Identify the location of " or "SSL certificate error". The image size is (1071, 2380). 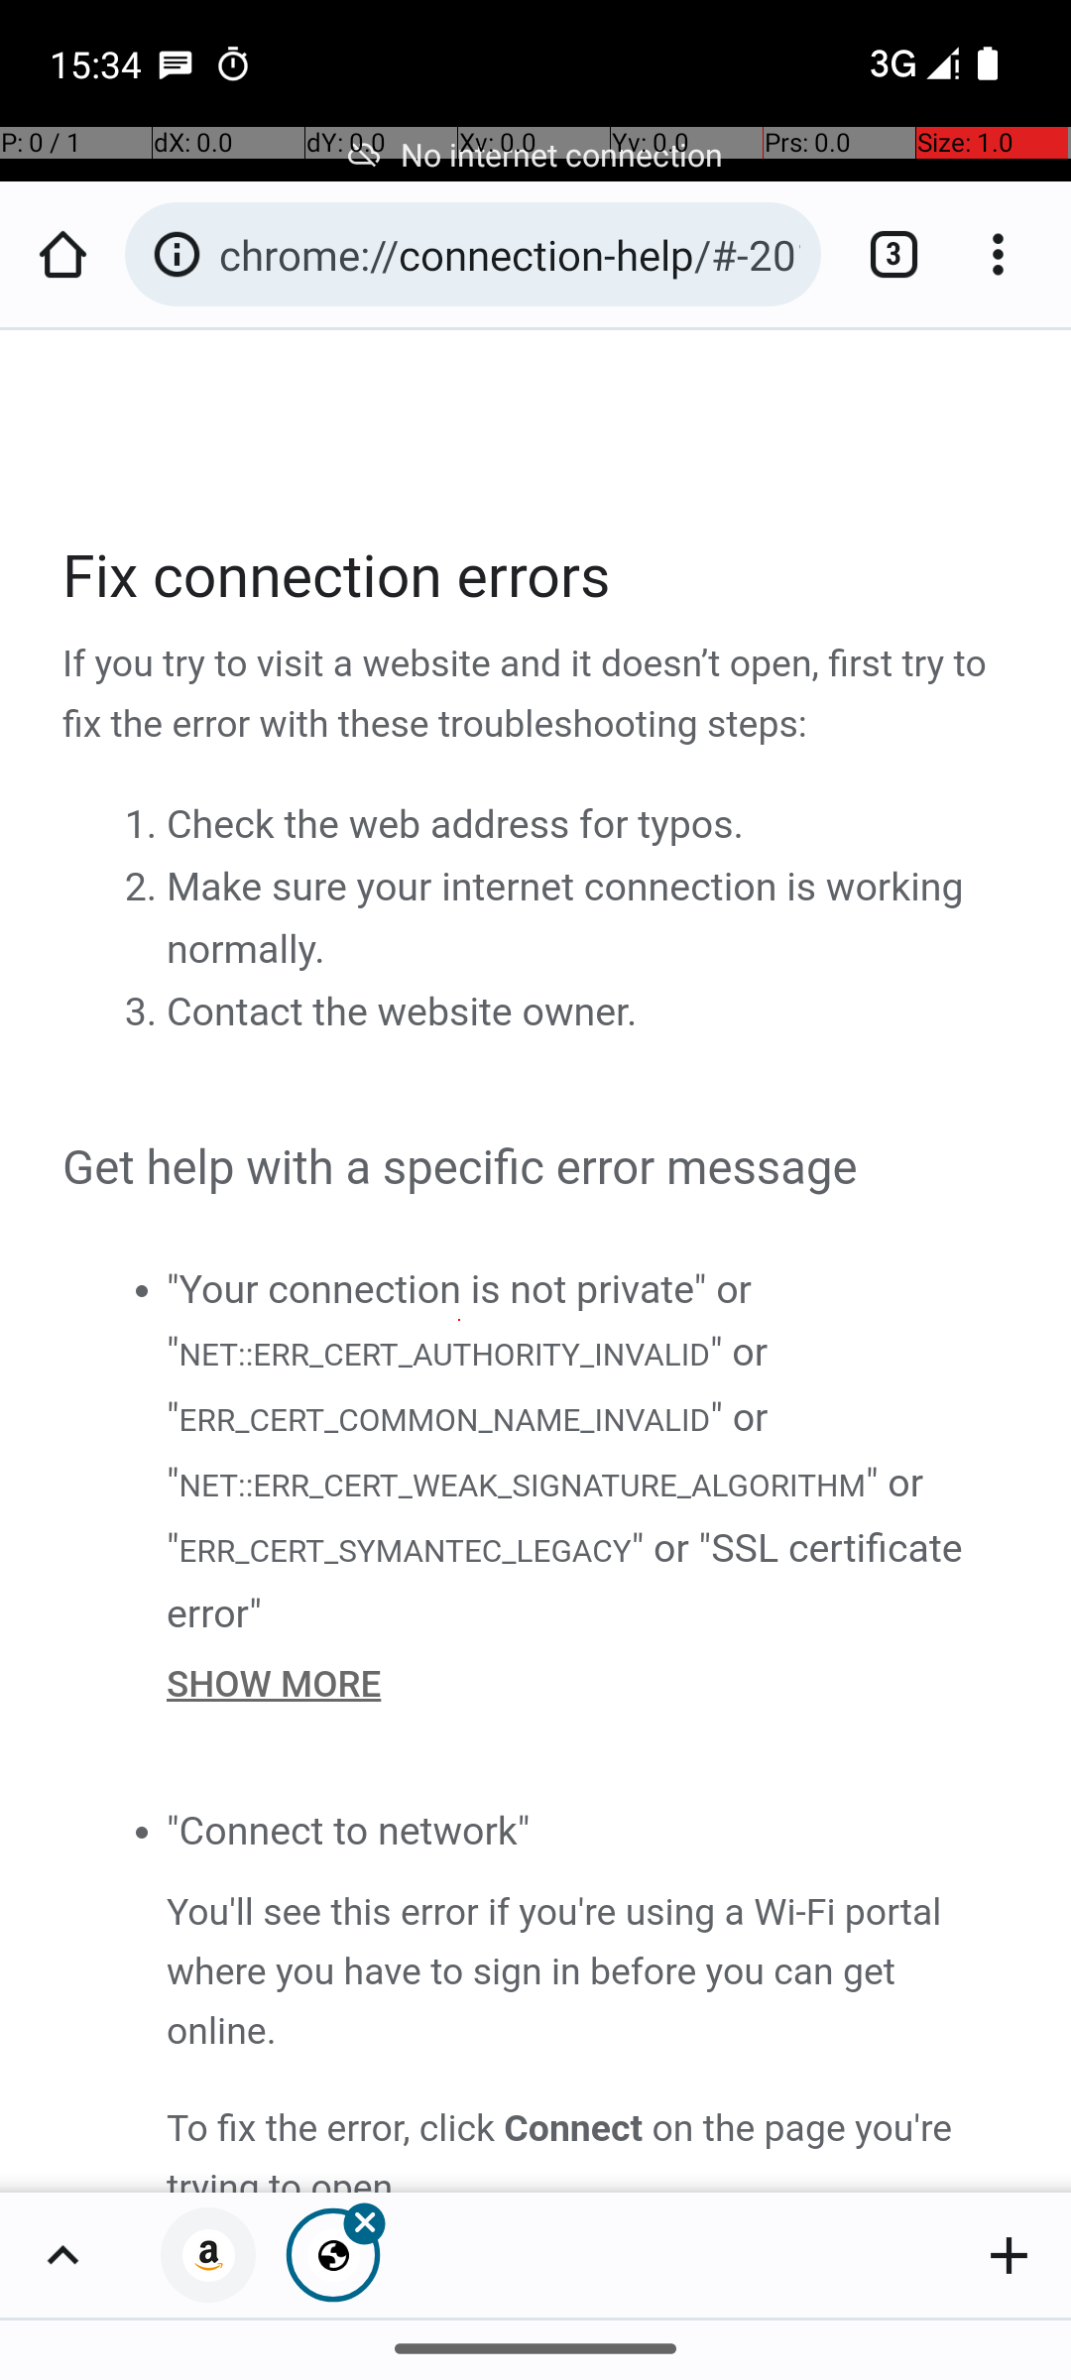
(565, 1581).